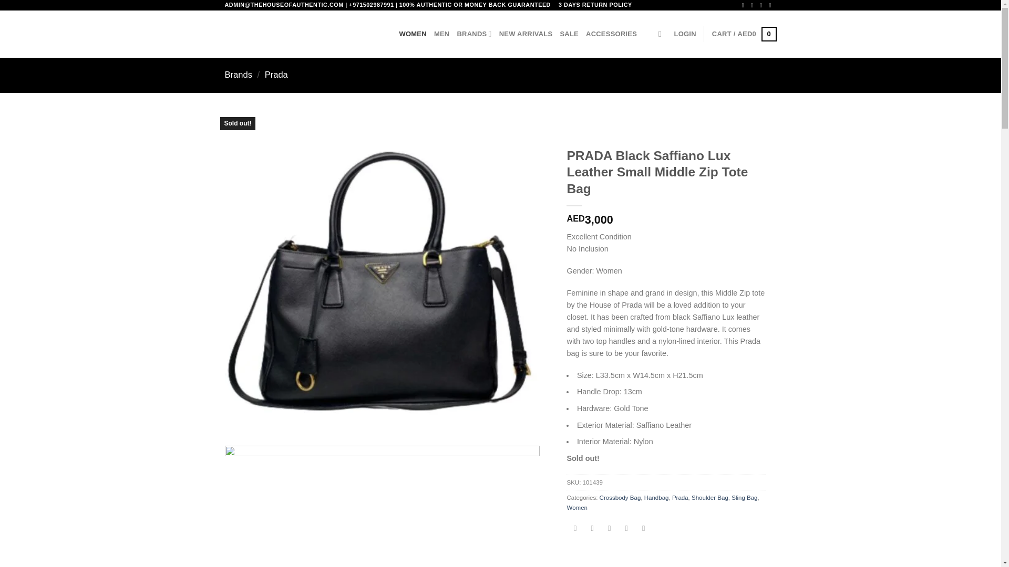 The image size is (1009, 567). What do you see at coordinates (413, 34) in the screenshot?
I see `WOMEN` at bounding box center [413, 34].